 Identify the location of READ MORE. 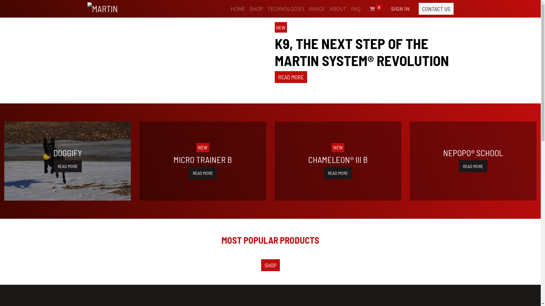
(68, 166).